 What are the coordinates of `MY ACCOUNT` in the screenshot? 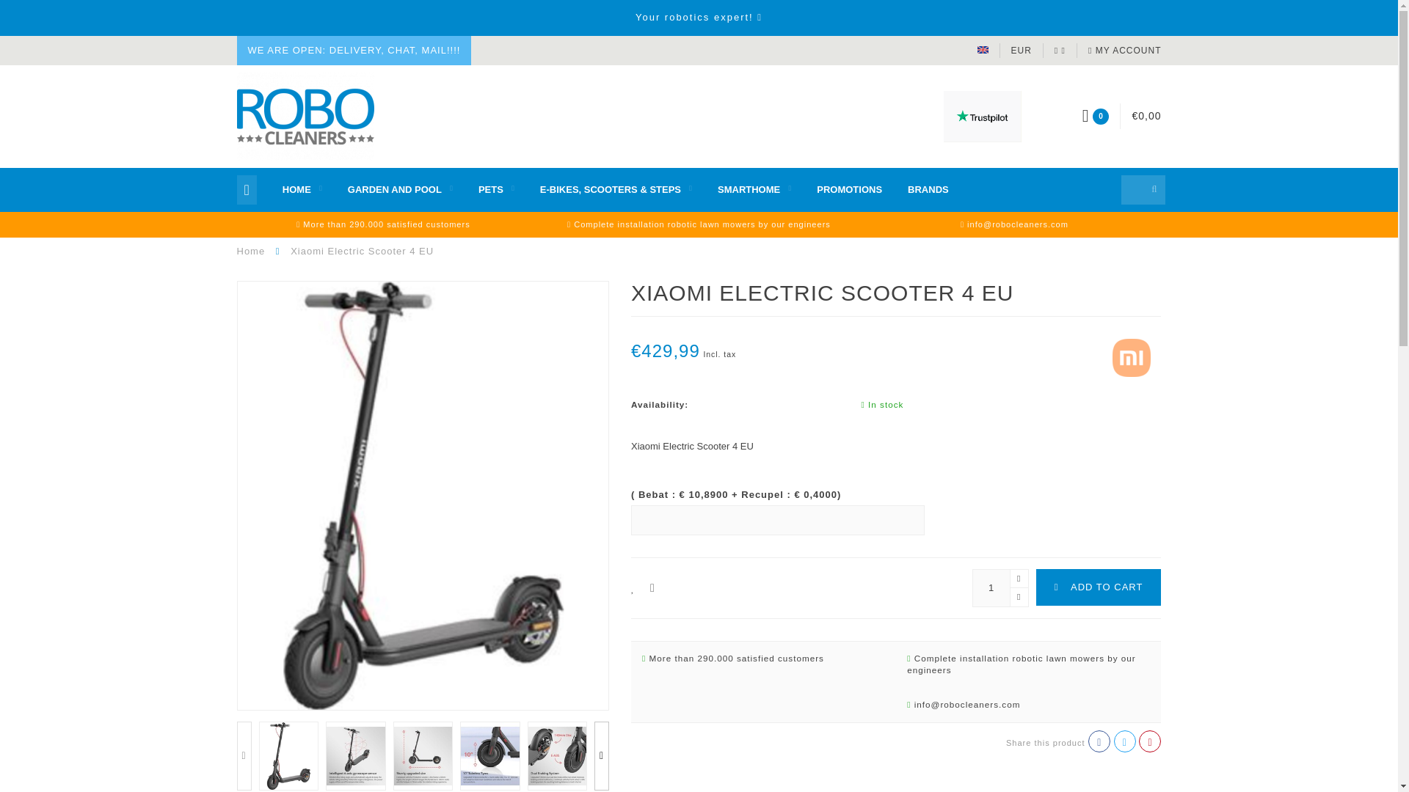 It's located at (1124, 50).